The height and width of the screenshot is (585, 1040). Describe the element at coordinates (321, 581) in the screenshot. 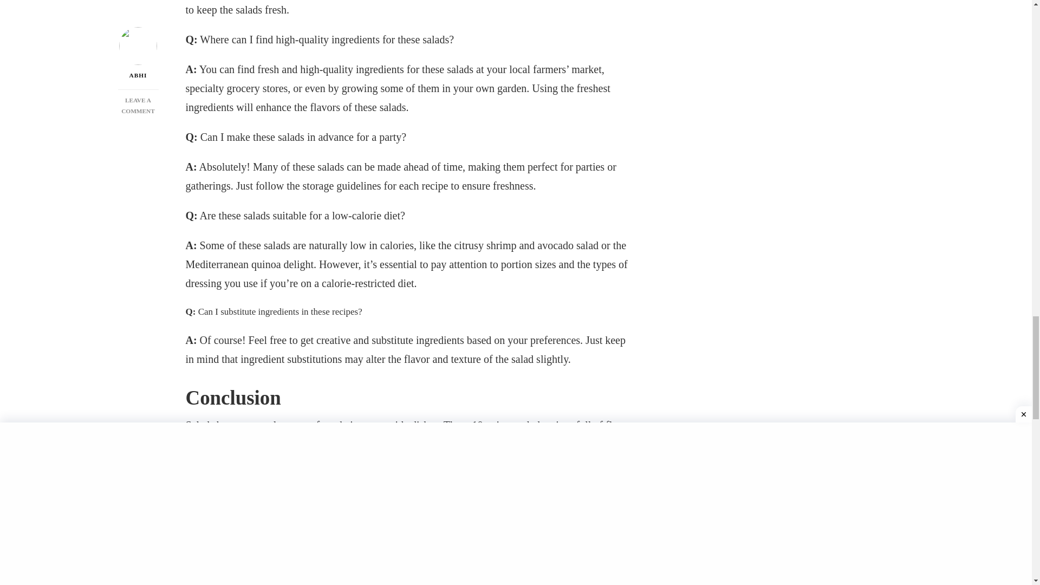

I see `Greens and Goodness: Iconic American Salads` at that location.